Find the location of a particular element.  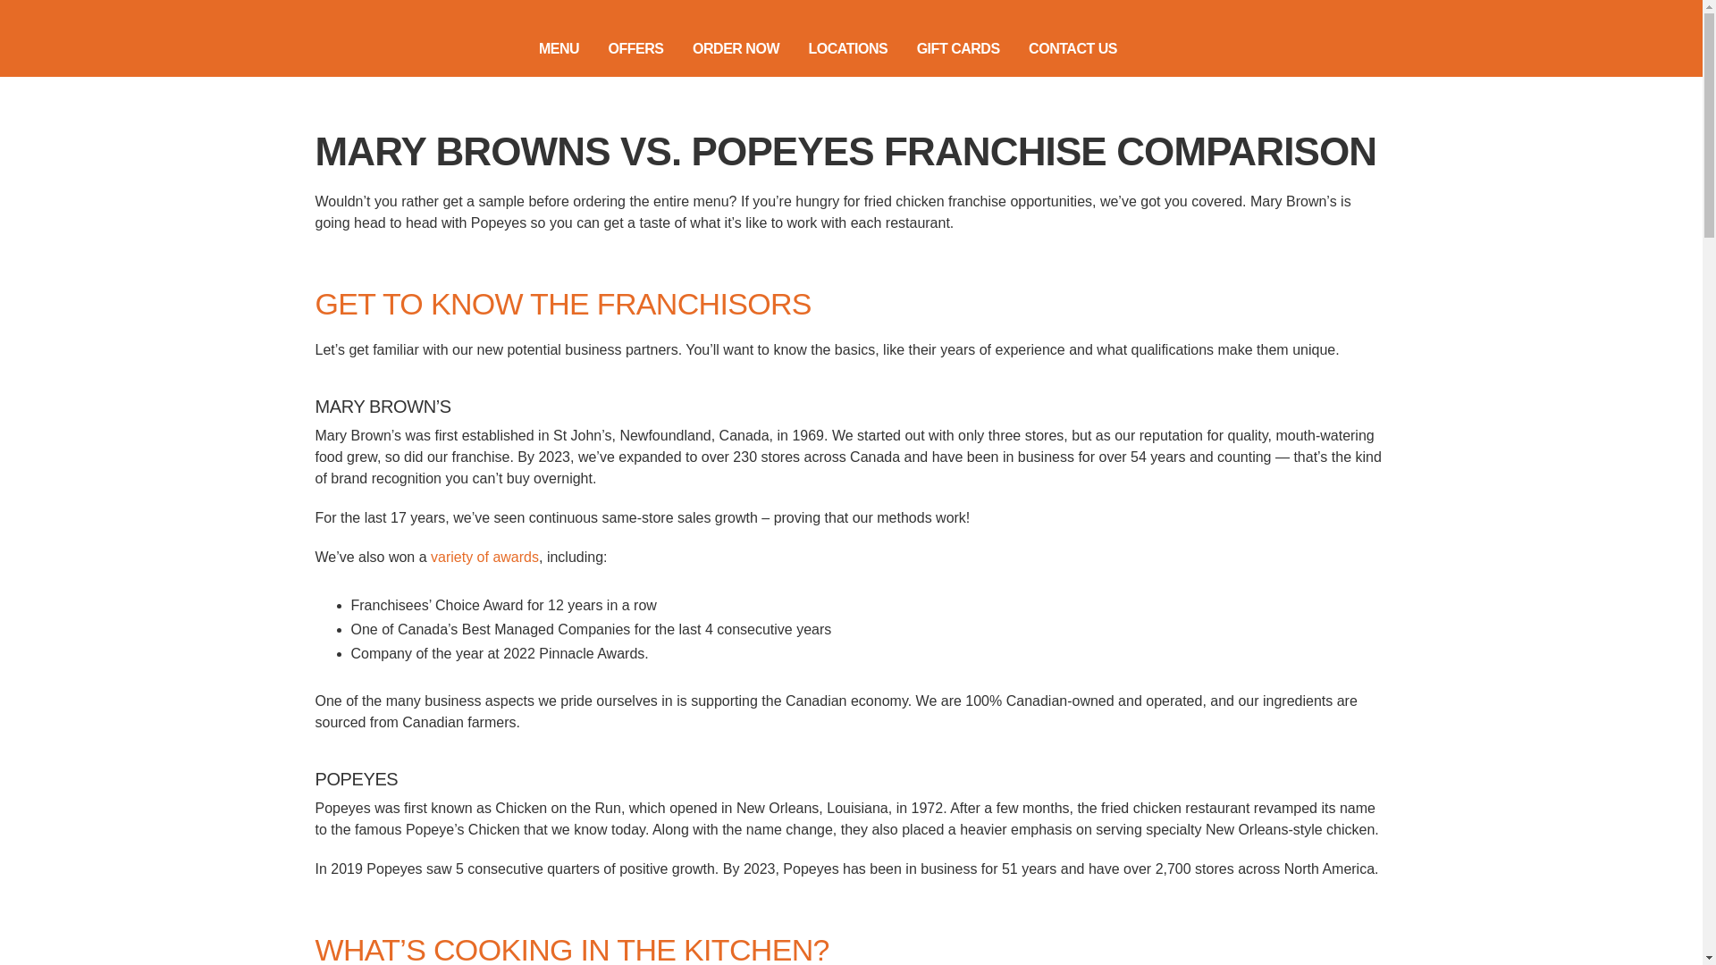

variety of awards is located at coordinates (484, 556).